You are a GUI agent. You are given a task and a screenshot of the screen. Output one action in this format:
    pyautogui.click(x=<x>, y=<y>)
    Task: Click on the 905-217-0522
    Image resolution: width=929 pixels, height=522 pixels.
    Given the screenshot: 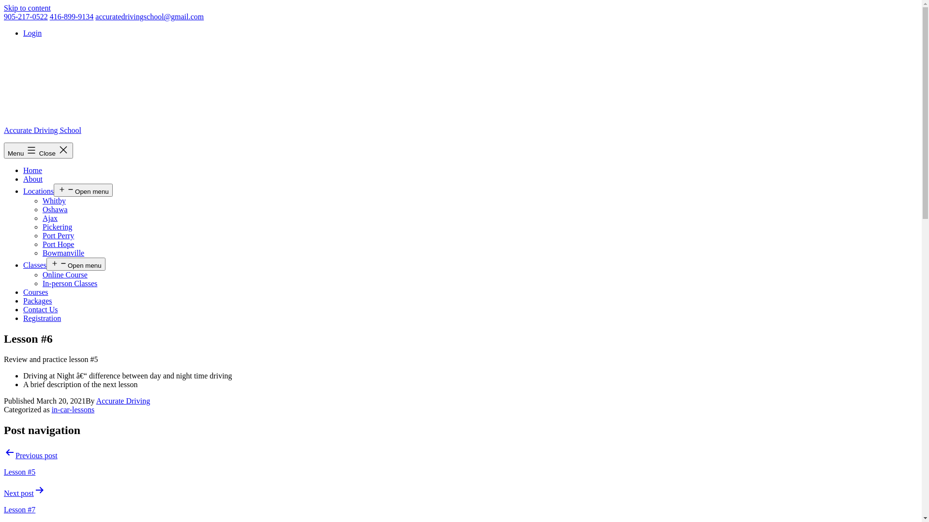 What is the action you would take?
    pyautogui.click(x=26, y=16)
    